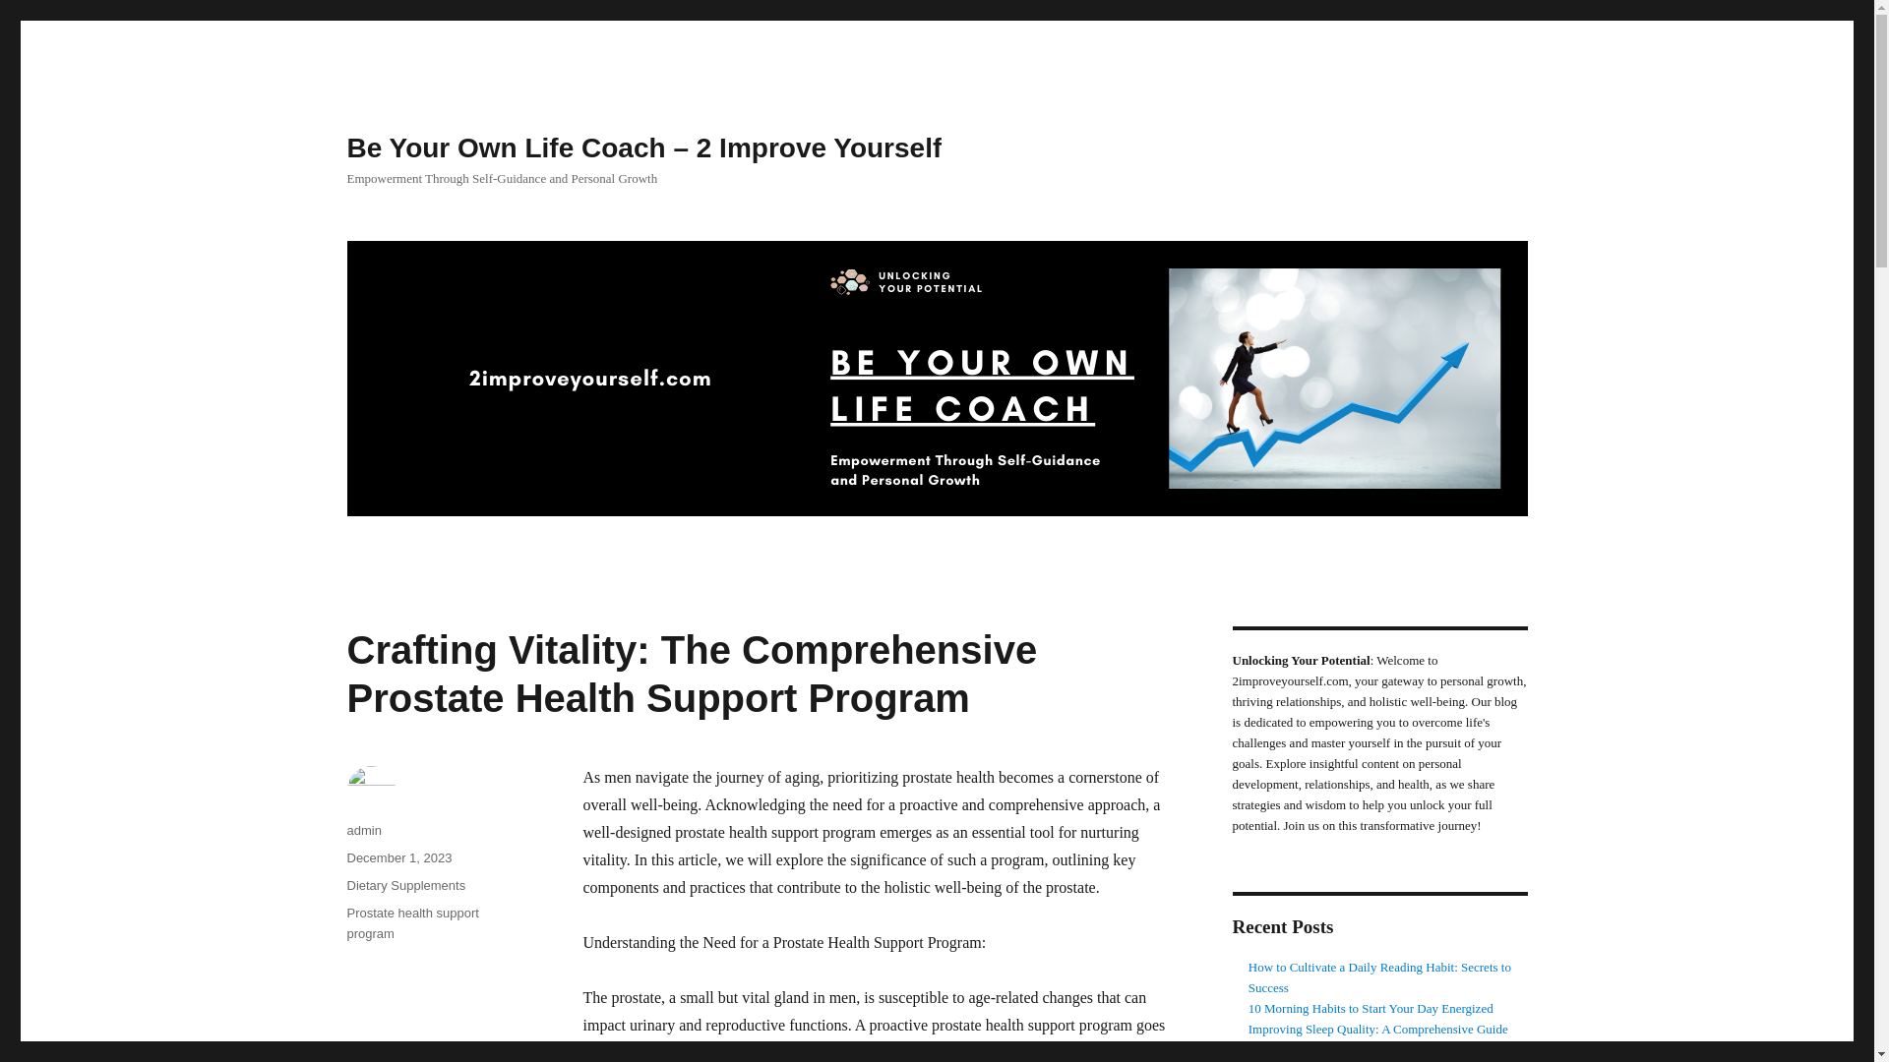 The image size is (1889, 1062). I want to click on Dietary Supplements, so click(405, 885).